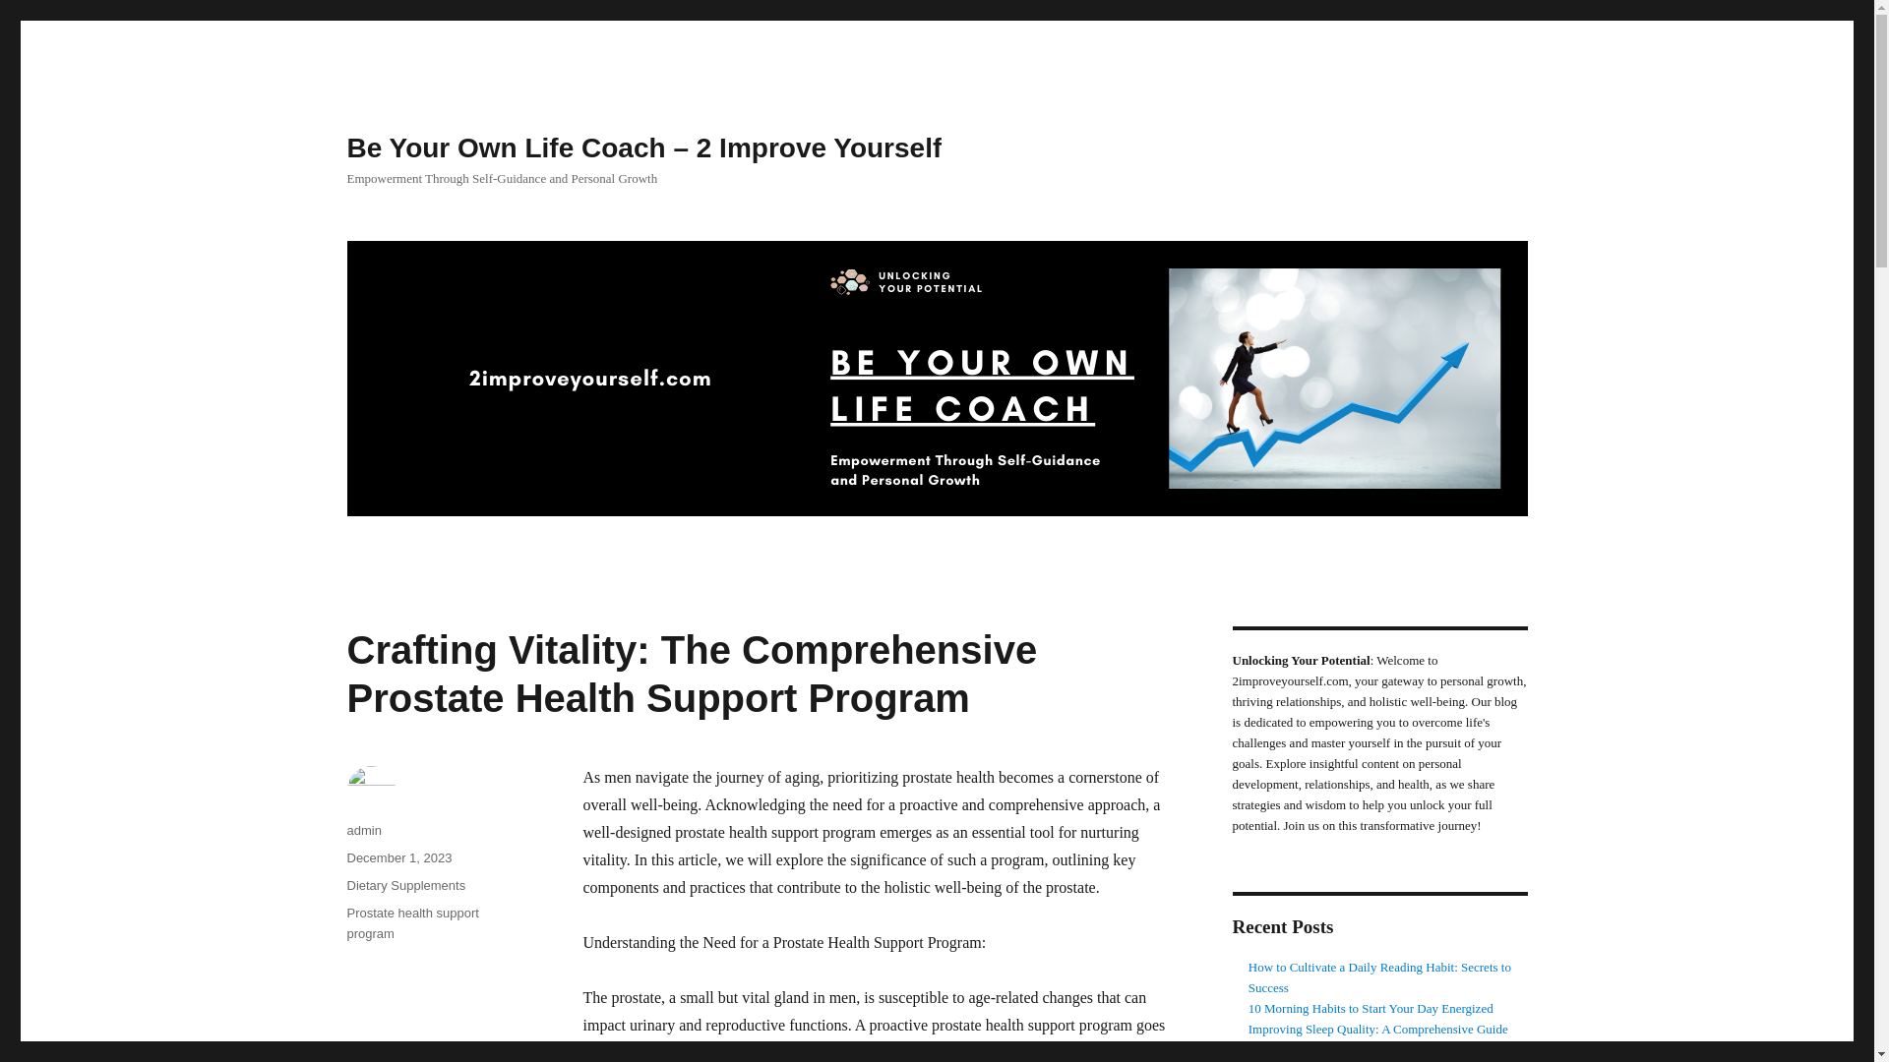 The image size is (1889, 1062). I want to click on Dietary Supplements, so click(405, 885).